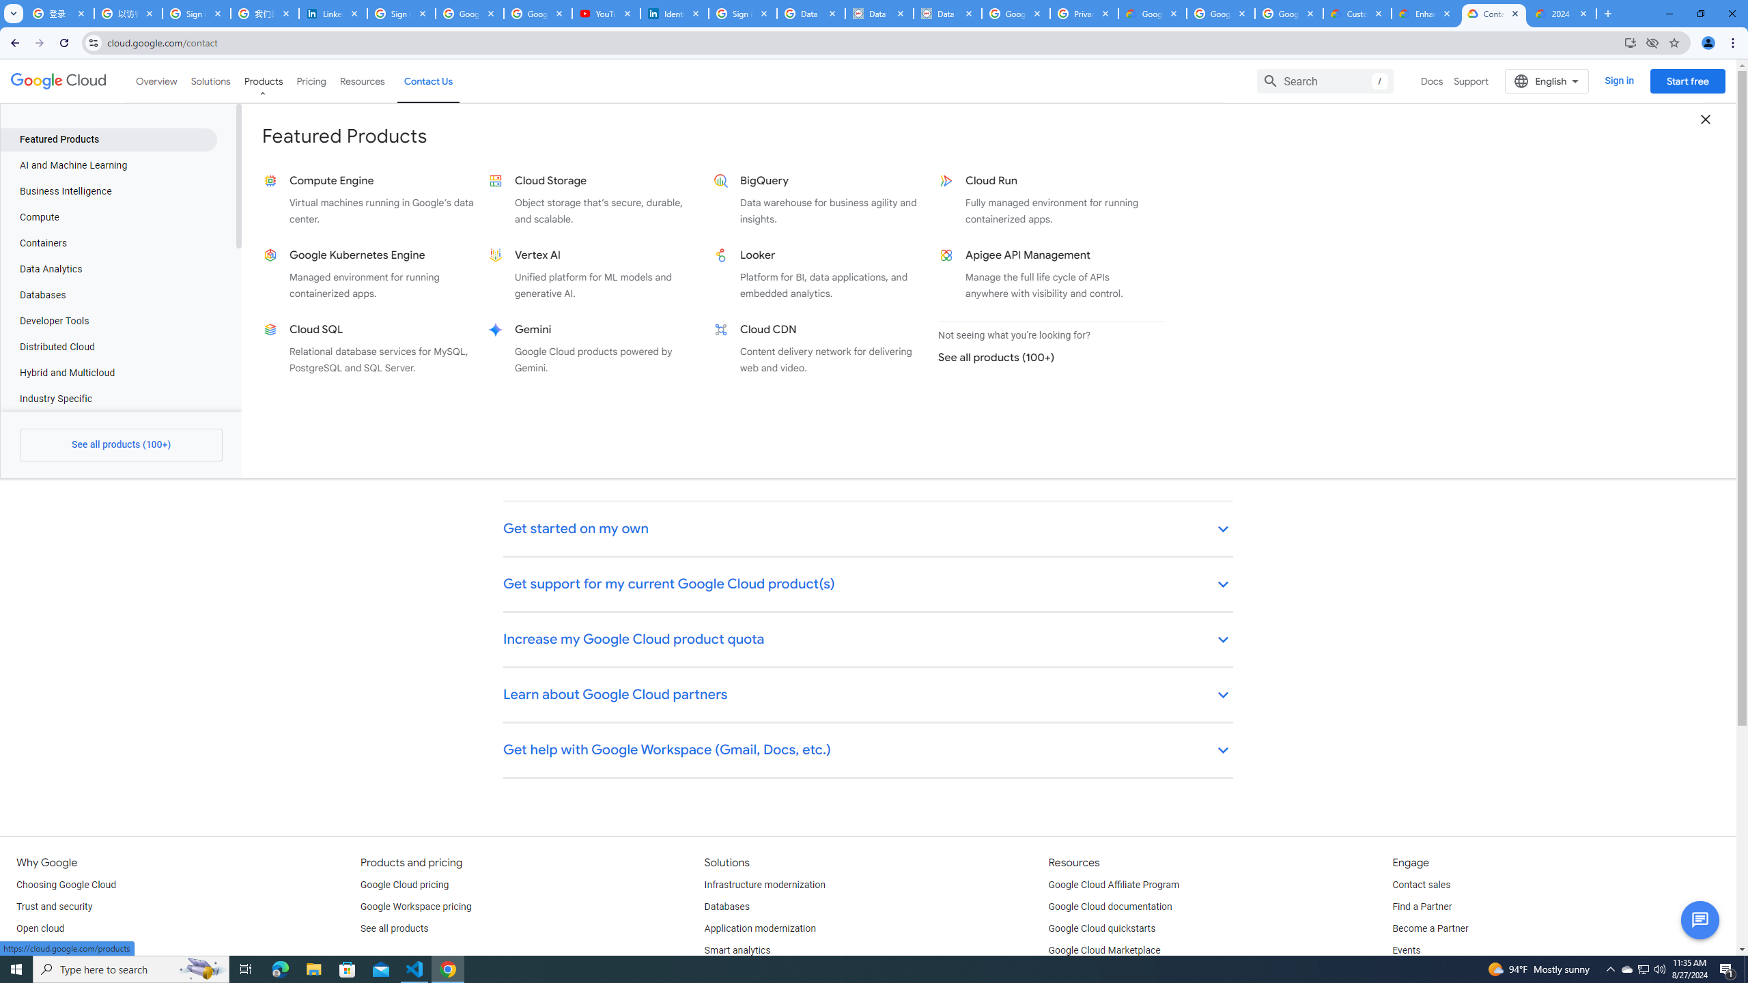  I want to click on Contact Us, so click(428, 81).